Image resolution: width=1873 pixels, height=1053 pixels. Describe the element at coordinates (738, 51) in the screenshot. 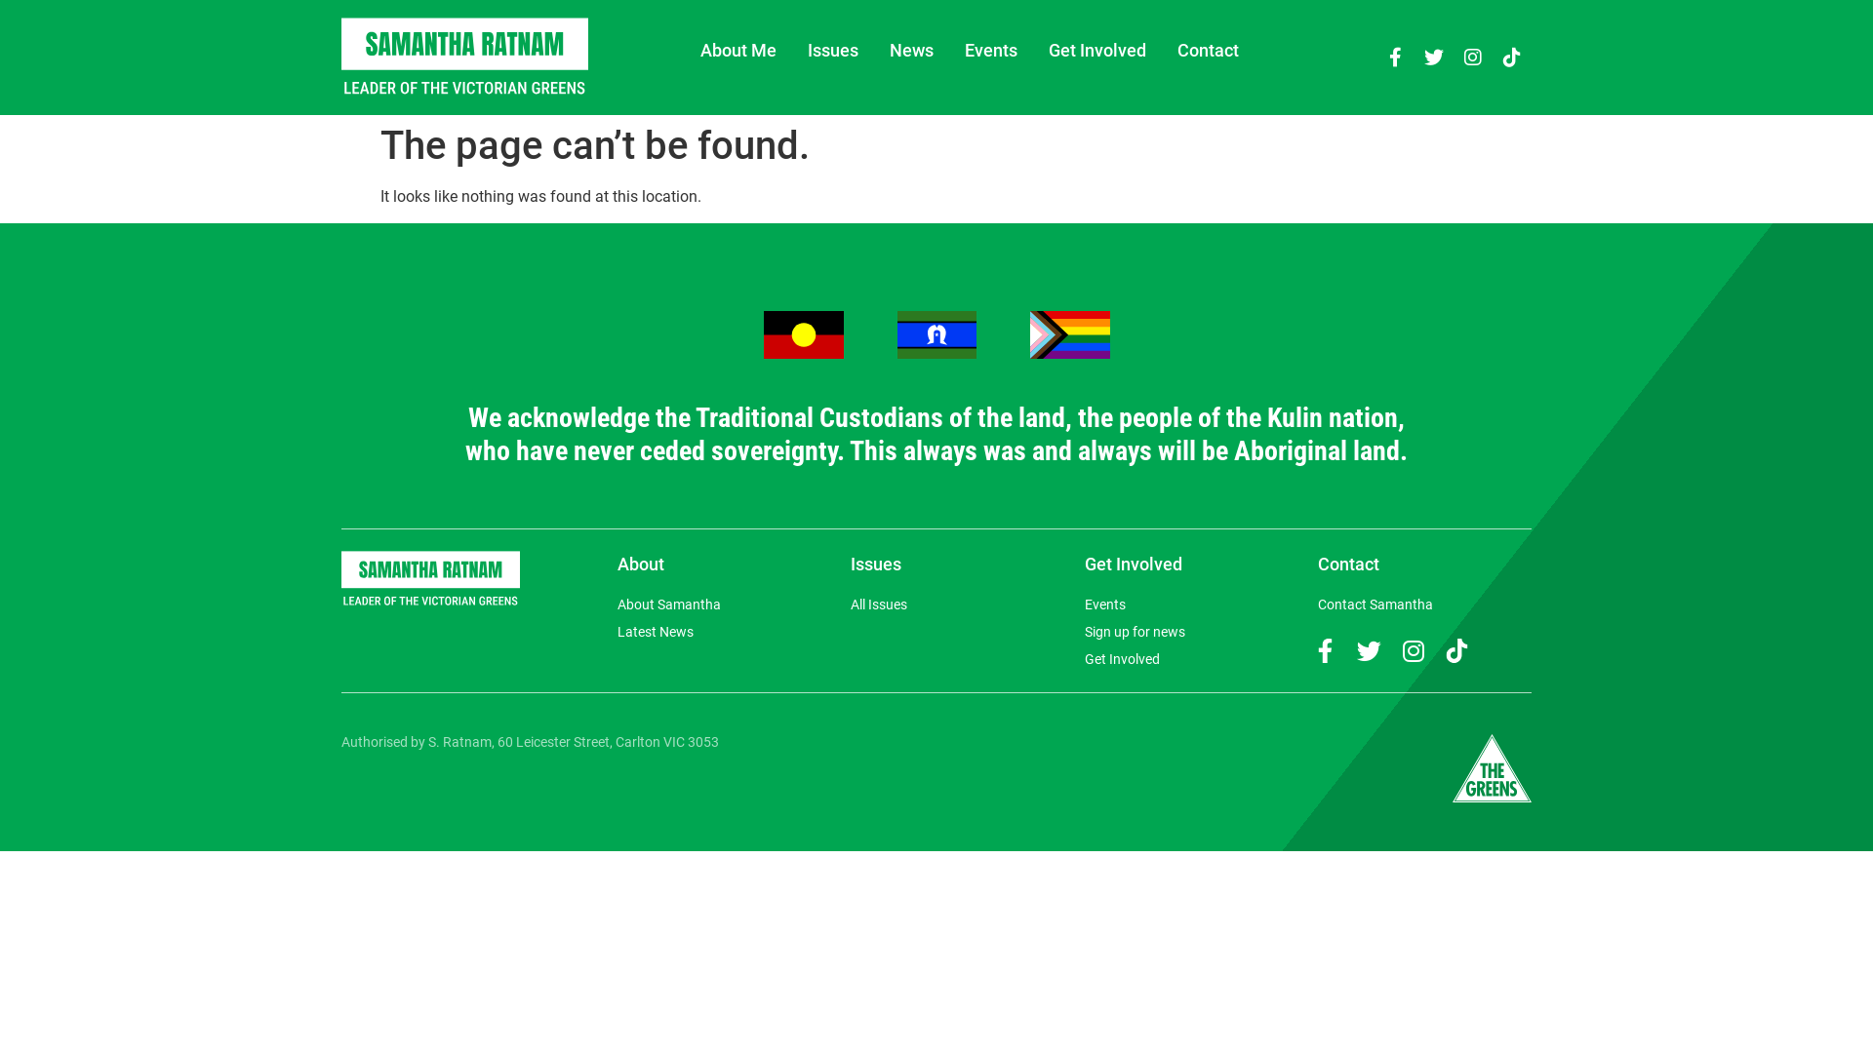

I see `About Me` at that location.